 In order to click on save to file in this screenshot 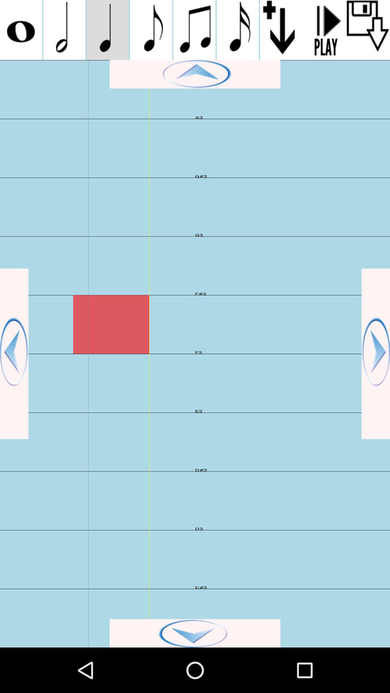, I will do `click(368, 30)`.